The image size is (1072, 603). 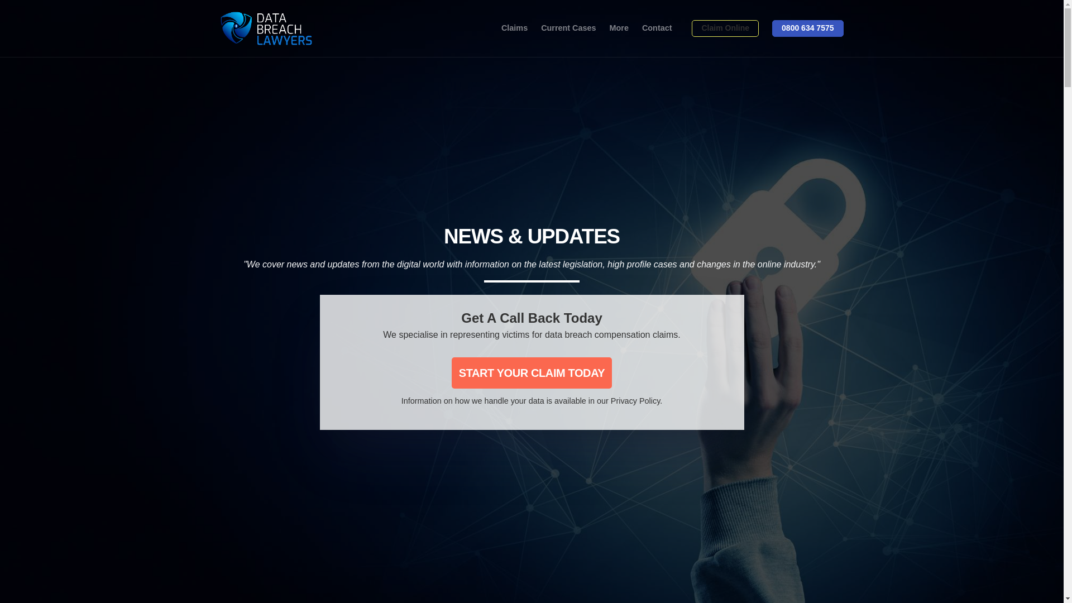 What do you see at coordinates (619, 28) in the screenshot?
I see `More` at bounding box center [619, 28].